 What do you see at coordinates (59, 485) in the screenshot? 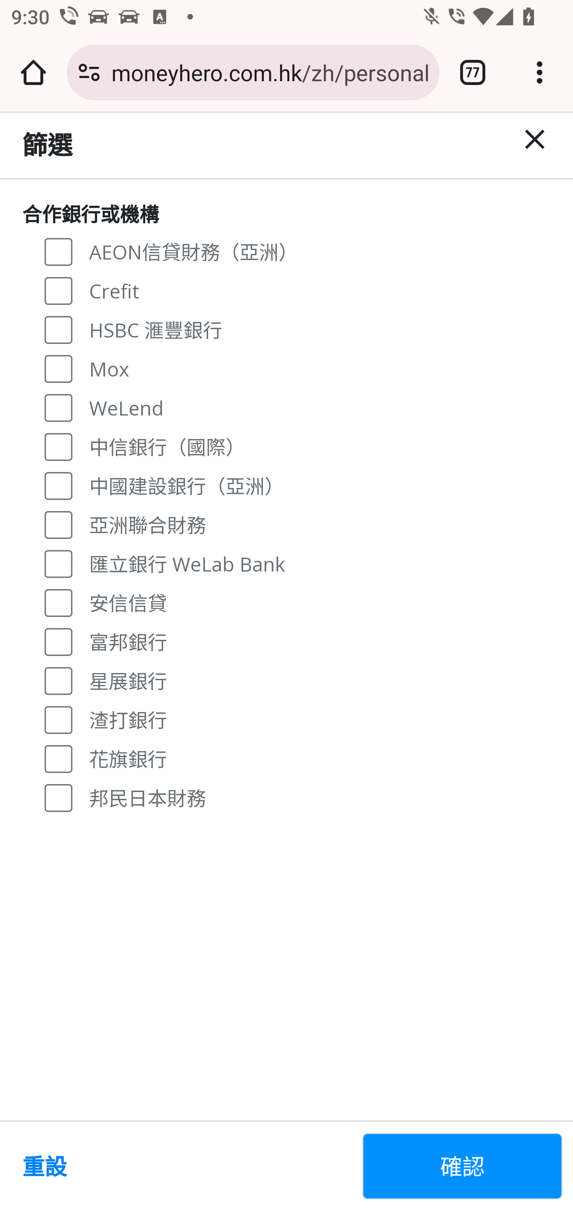
I see `中國建設銀行（亞洲）` at bounding box center [59, 485].